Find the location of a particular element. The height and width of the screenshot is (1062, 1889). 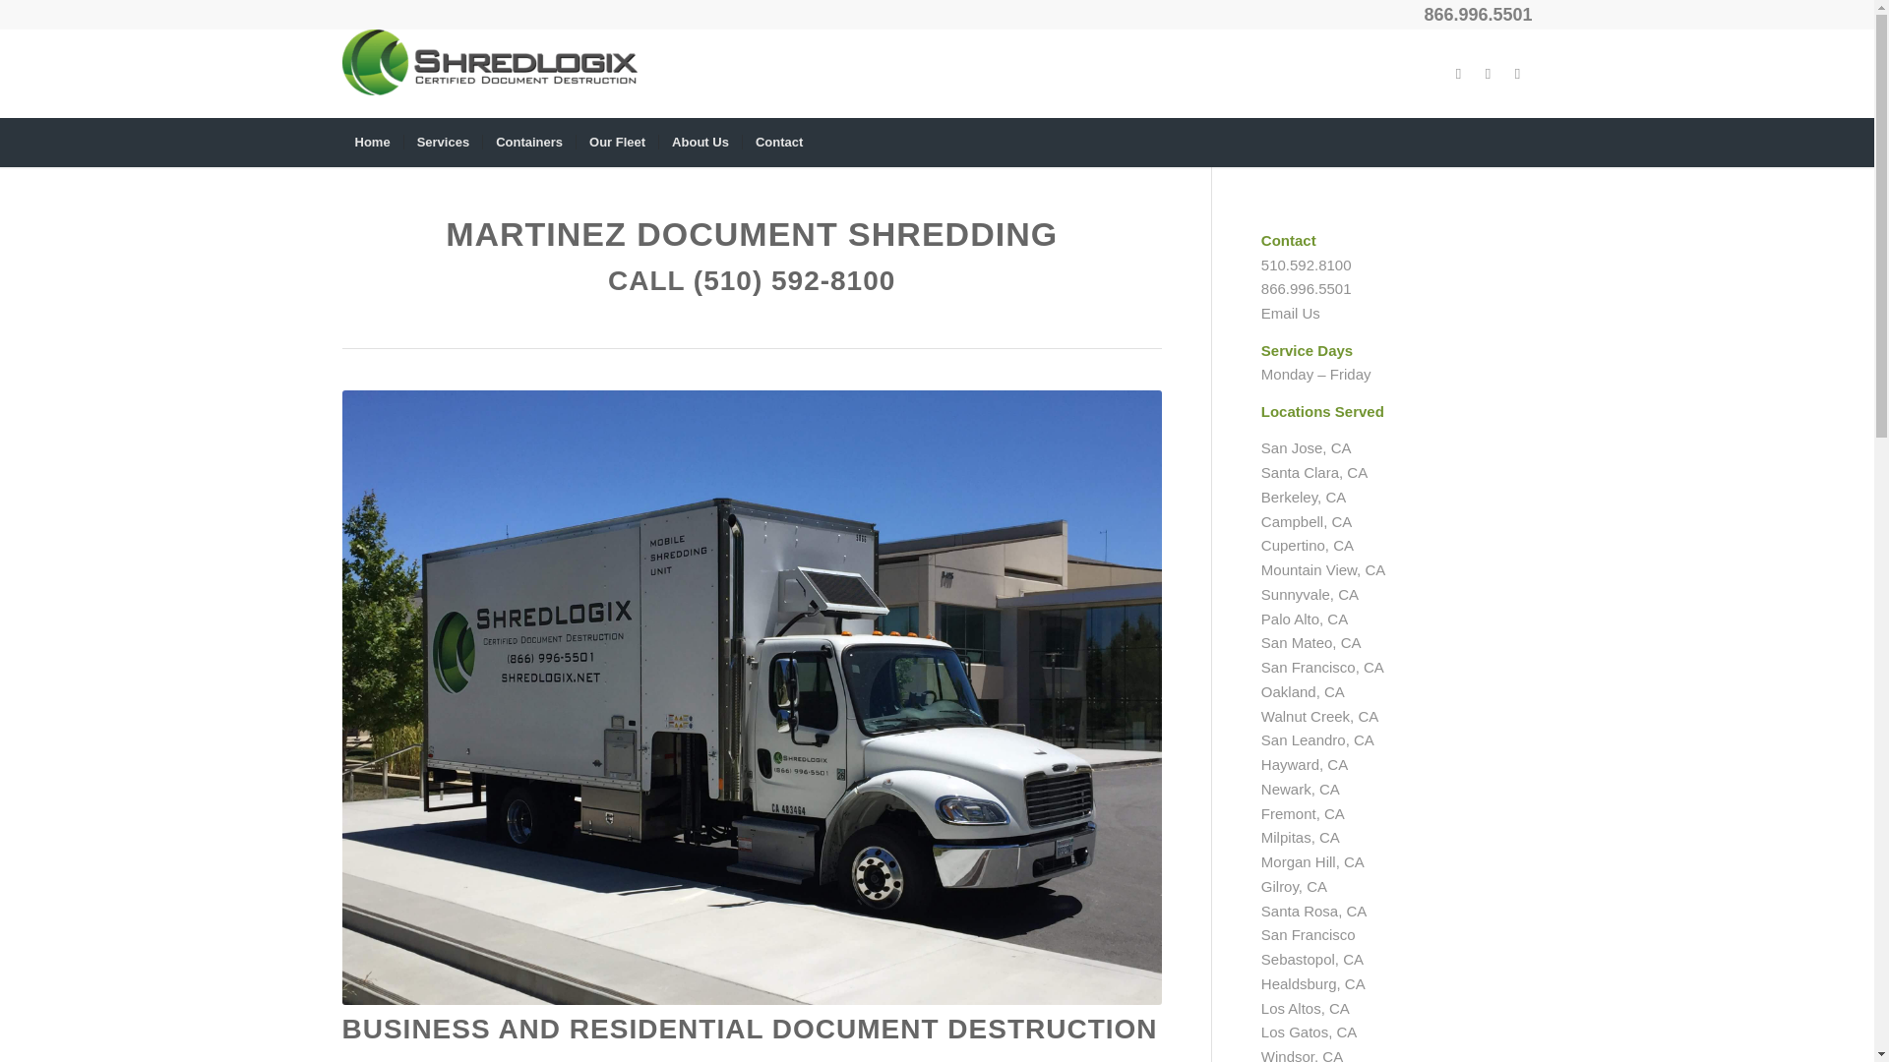

Youtube is located at coordinates (1488, 73).